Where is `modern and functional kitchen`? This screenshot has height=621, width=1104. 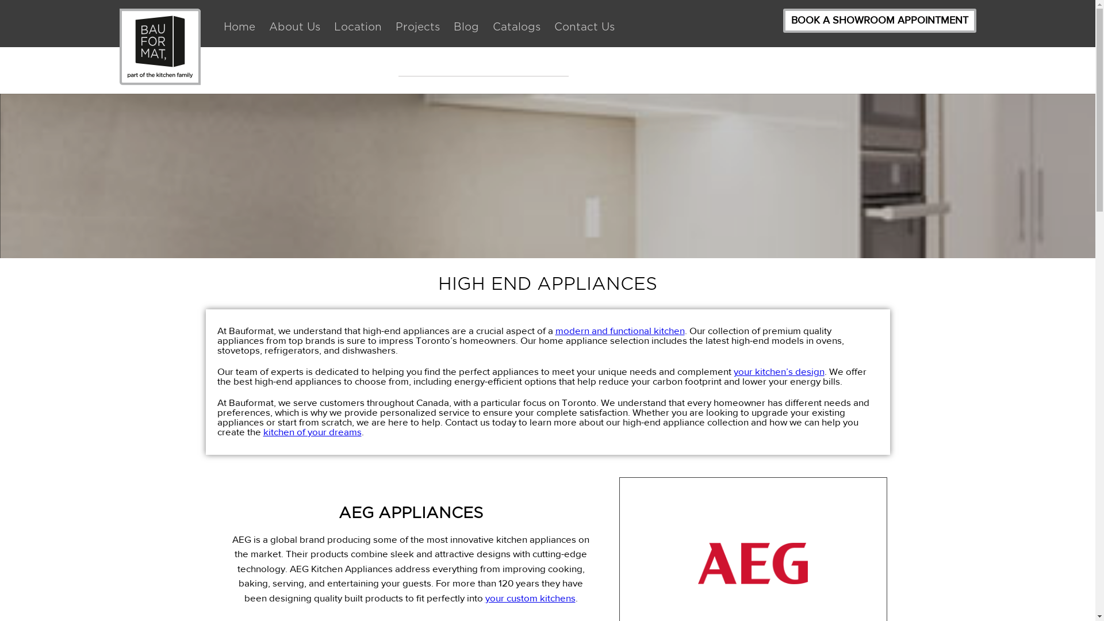
modern and functional kitchen is located at coordinates (620, 331).